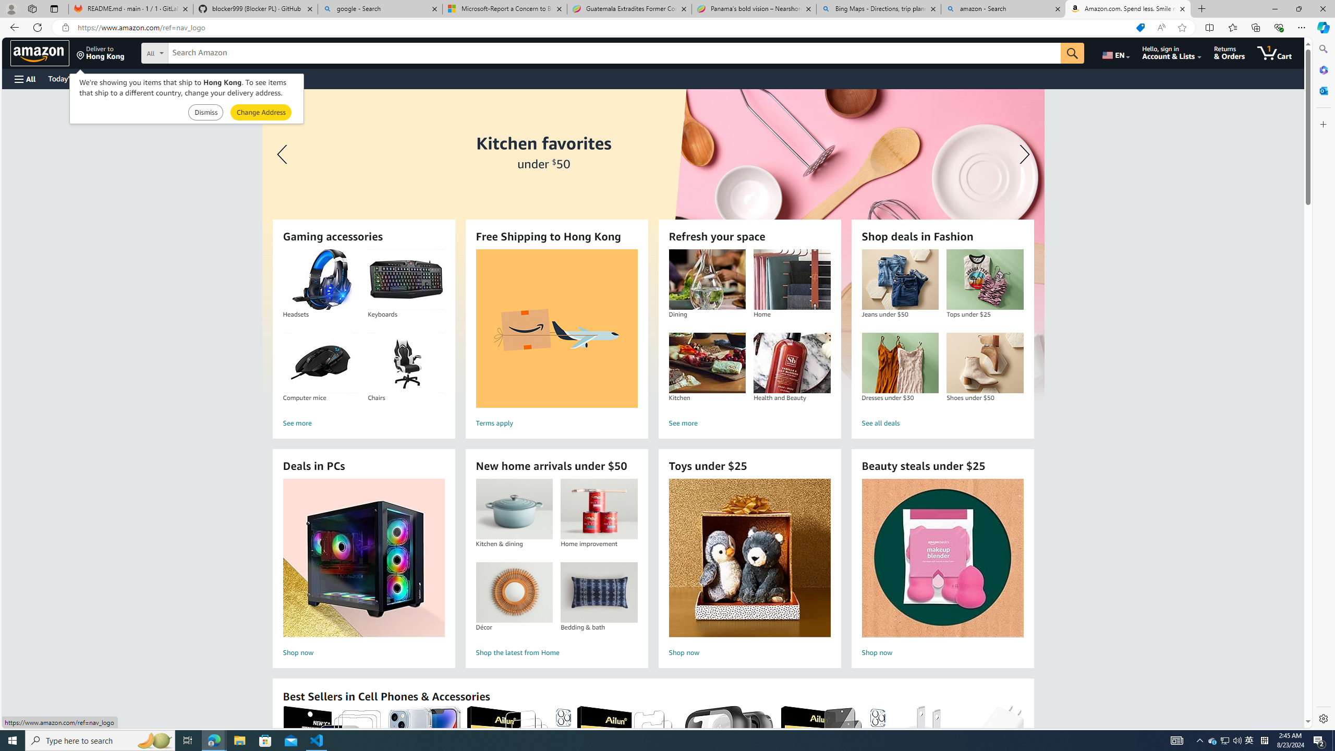  Describe the element at coordinates (1275, 9) in the screenshot. I see `Minimize` at that location.